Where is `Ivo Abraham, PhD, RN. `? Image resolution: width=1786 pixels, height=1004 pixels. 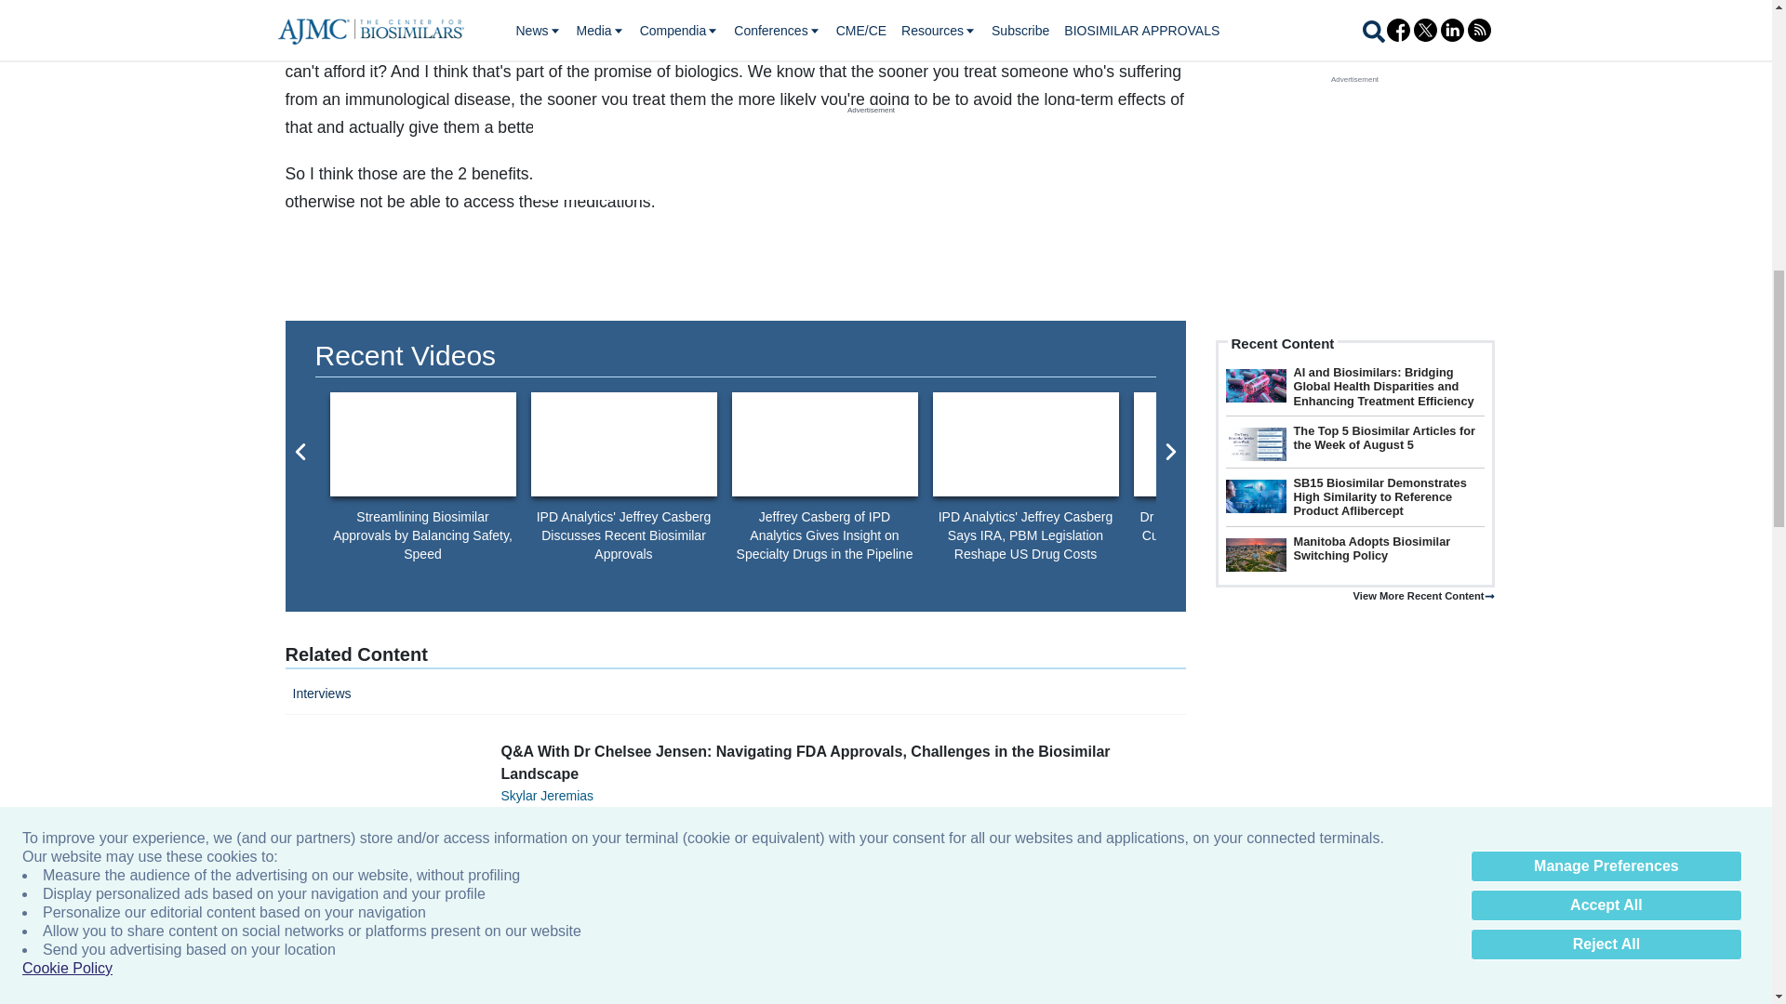 Ivo Abraham, PhD, RN.  is located at coordinates (422, 444).